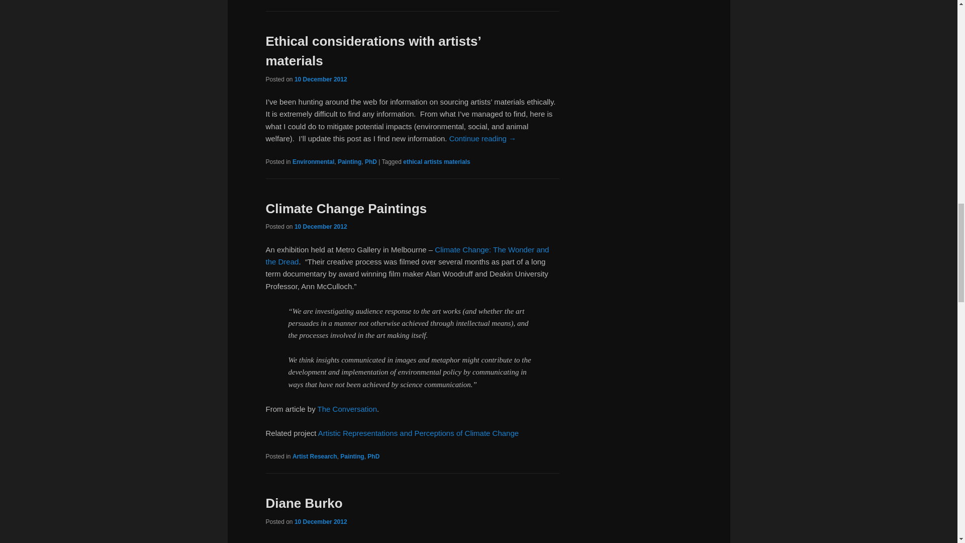  I want to click on 12:06 pm, so click(321, 522).